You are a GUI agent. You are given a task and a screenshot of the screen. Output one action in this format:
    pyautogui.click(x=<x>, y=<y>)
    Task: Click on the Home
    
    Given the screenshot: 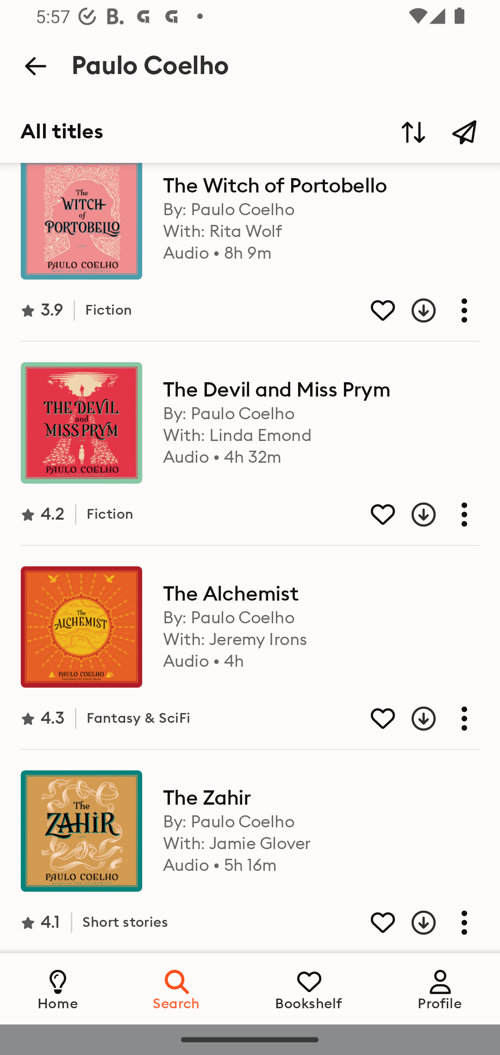 What is the action you would take?
    pyautogui.click(x=58, y=988)
    